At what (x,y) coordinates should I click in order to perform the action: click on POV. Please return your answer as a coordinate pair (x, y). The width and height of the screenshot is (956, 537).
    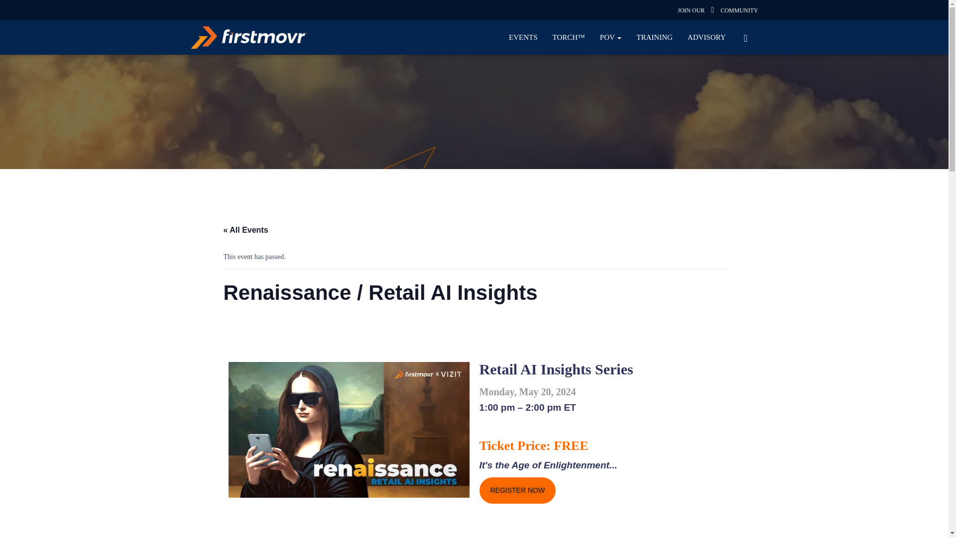
    Looking at the image, I should click on (610, 37).